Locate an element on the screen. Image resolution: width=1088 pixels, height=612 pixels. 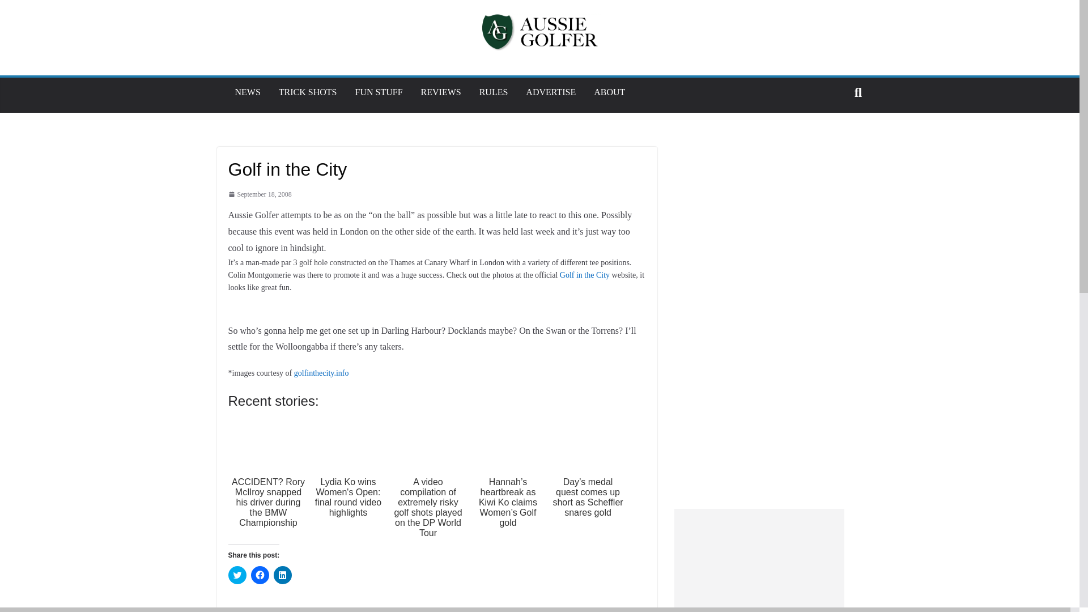
Click to share on LinkedIn is located at coordinates (282, 575).